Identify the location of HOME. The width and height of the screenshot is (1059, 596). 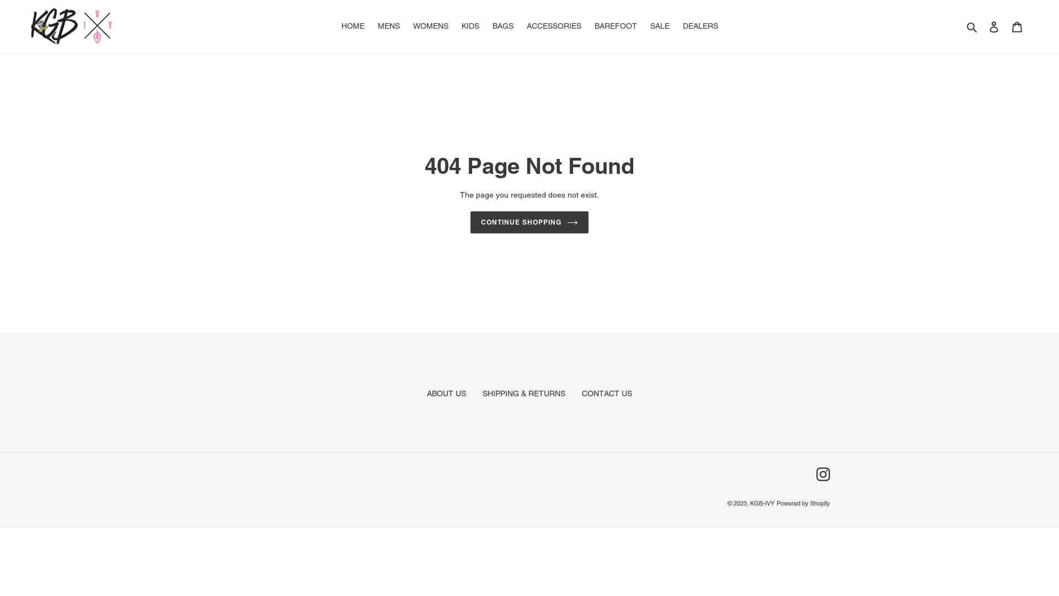
(352, 26).